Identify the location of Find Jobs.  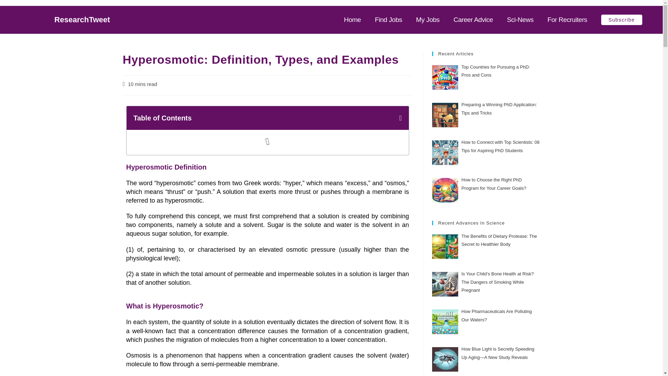
(388, 20).